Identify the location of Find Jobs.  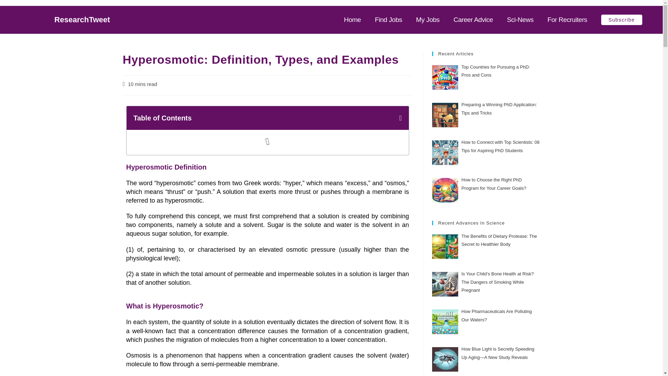
(388, 20).